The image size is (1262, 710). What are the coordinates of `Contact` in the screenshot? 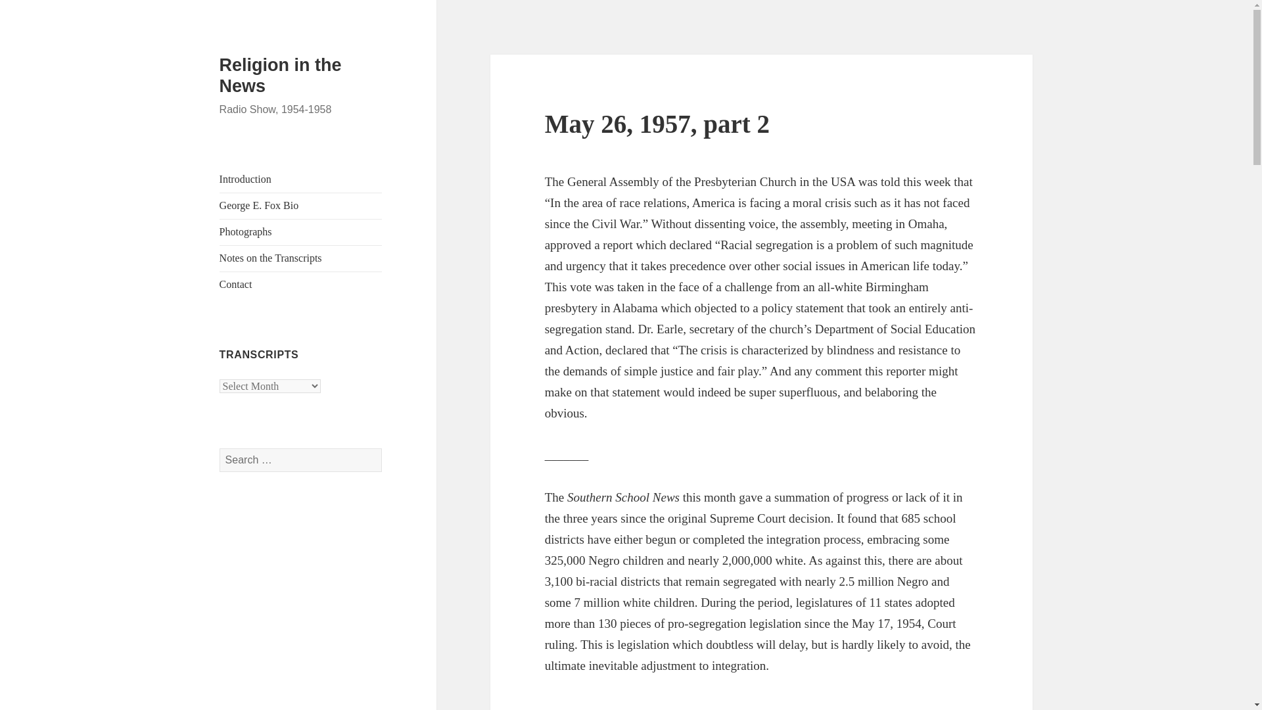 It's located at (236, 284).